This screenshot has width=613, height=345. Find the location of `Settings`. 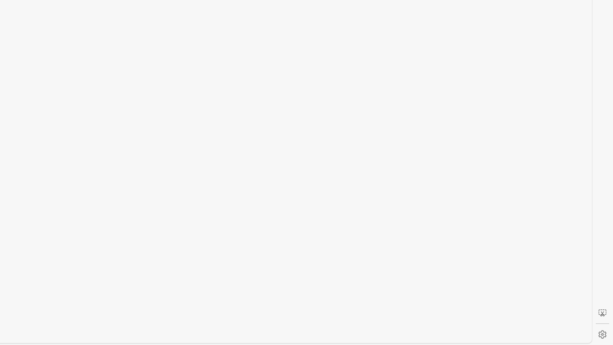

Settings is located at coordinates (602, 334).